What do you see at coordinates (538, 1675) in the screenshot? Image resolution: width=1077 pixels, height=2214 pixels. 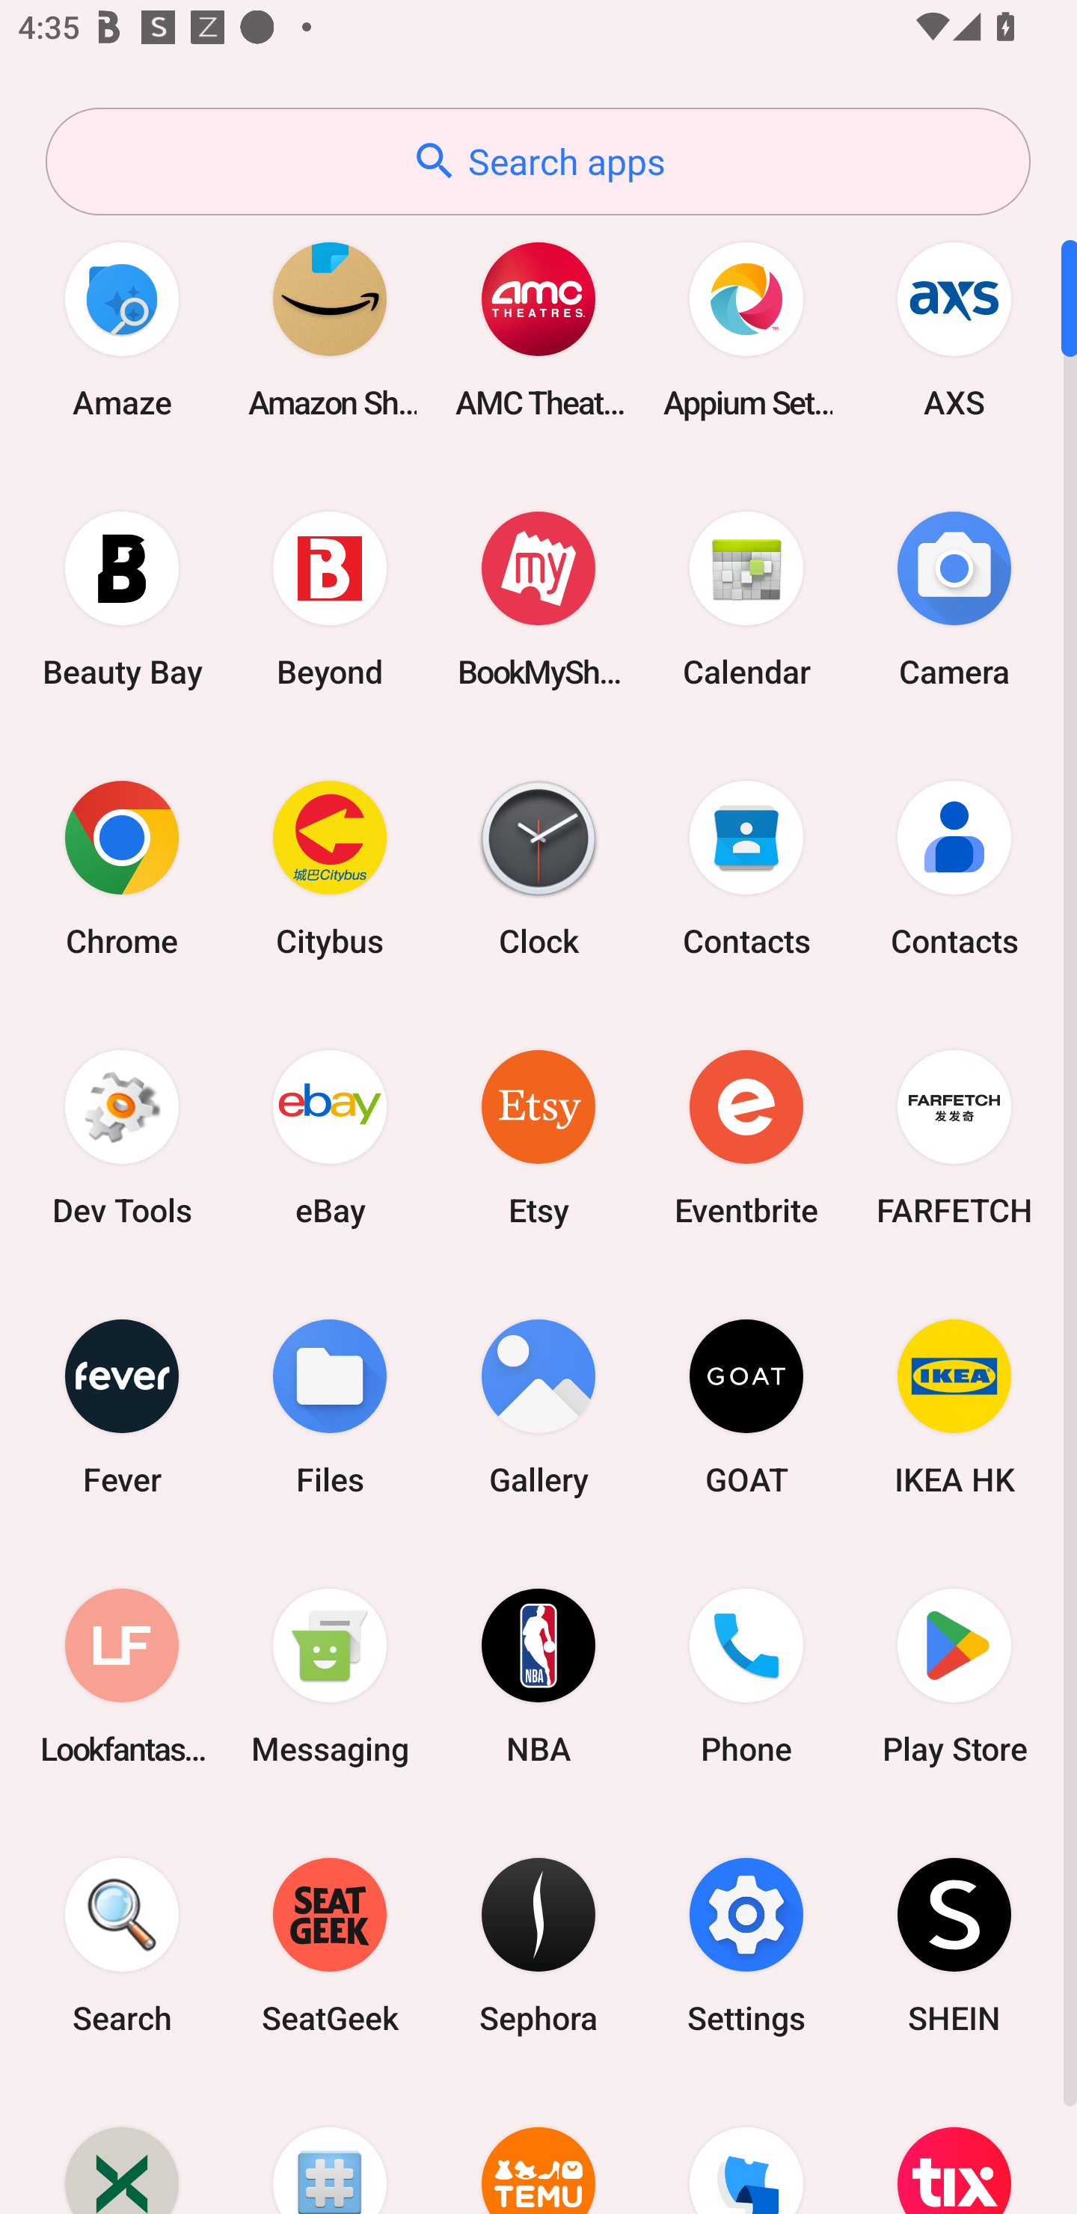 I see `NBA` at bounding box center [538, 1675].